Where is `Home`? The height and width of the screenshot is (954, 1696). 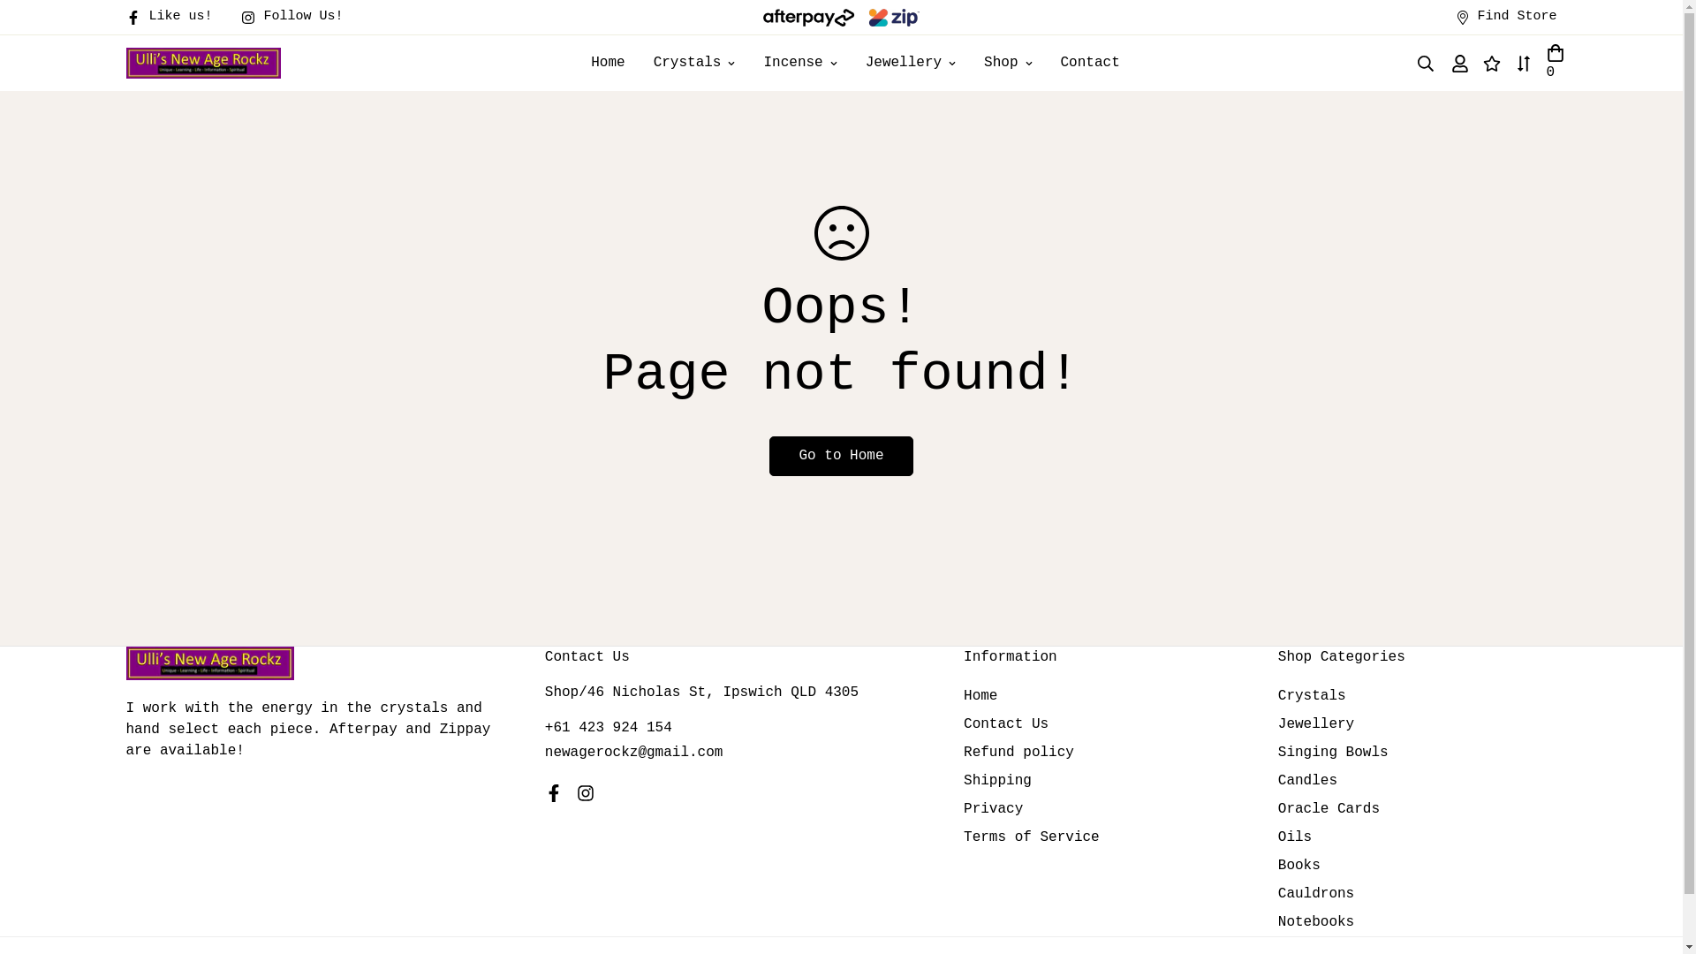
Home is located at coordinates (608, 64).